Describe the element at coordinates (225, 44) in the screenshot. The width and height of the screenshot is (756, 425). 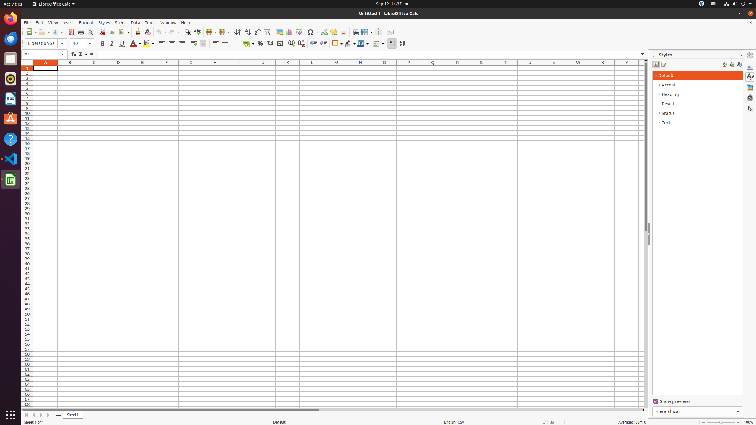
I see `Center Vertically` at that location.